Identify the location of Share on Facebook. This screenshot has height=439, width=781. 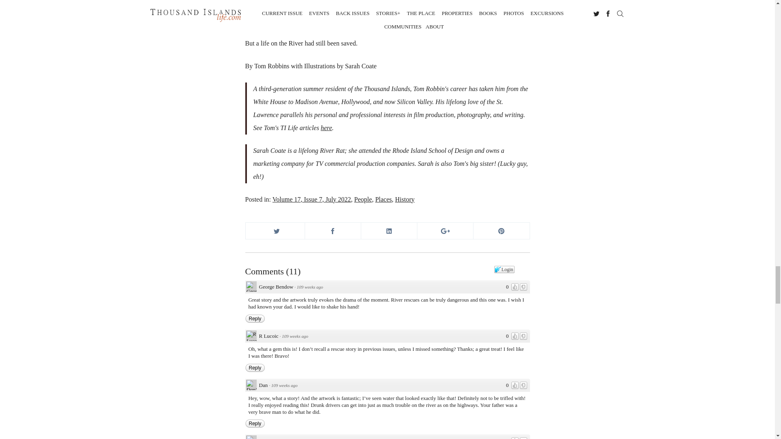
(333, 230).